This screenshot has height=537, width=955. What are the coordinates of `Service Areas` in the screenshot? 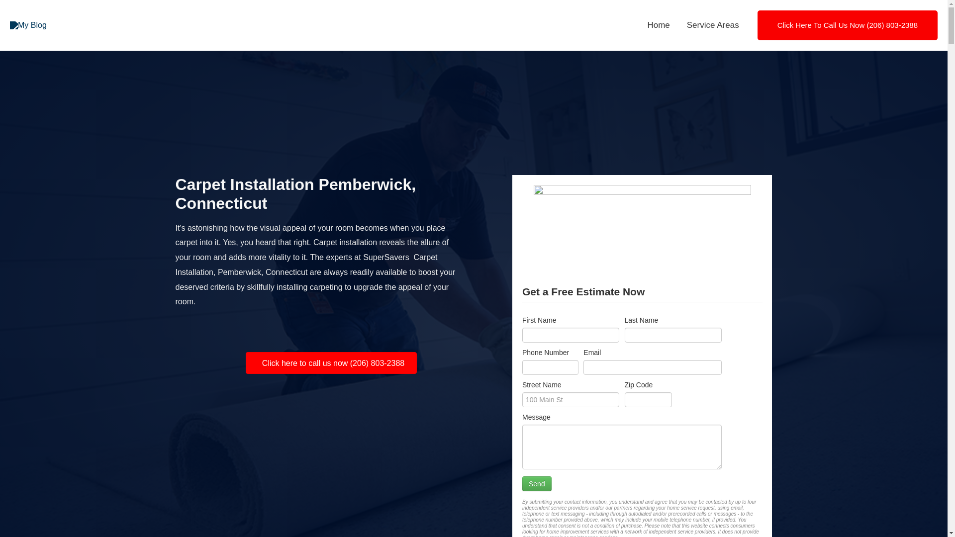 It's located at (713, 25).